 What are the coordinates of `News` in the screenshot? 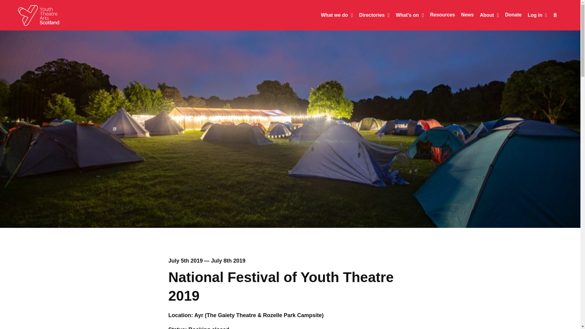 It's located at (464, 15).